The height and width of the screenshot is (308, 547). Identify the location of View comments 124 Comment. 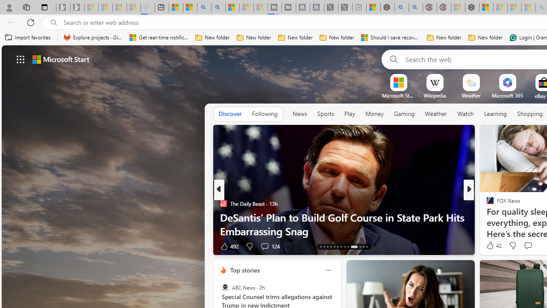
(265, 246).